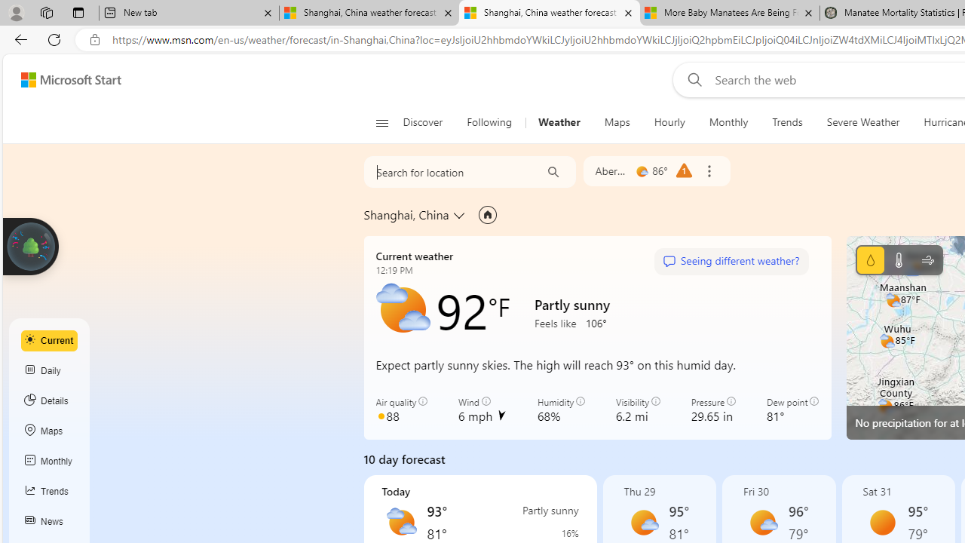 This screenshot has width=965, height=543. Describe the element at coordinates (692, 79) in the screenshot. I see `Web search` at that location.